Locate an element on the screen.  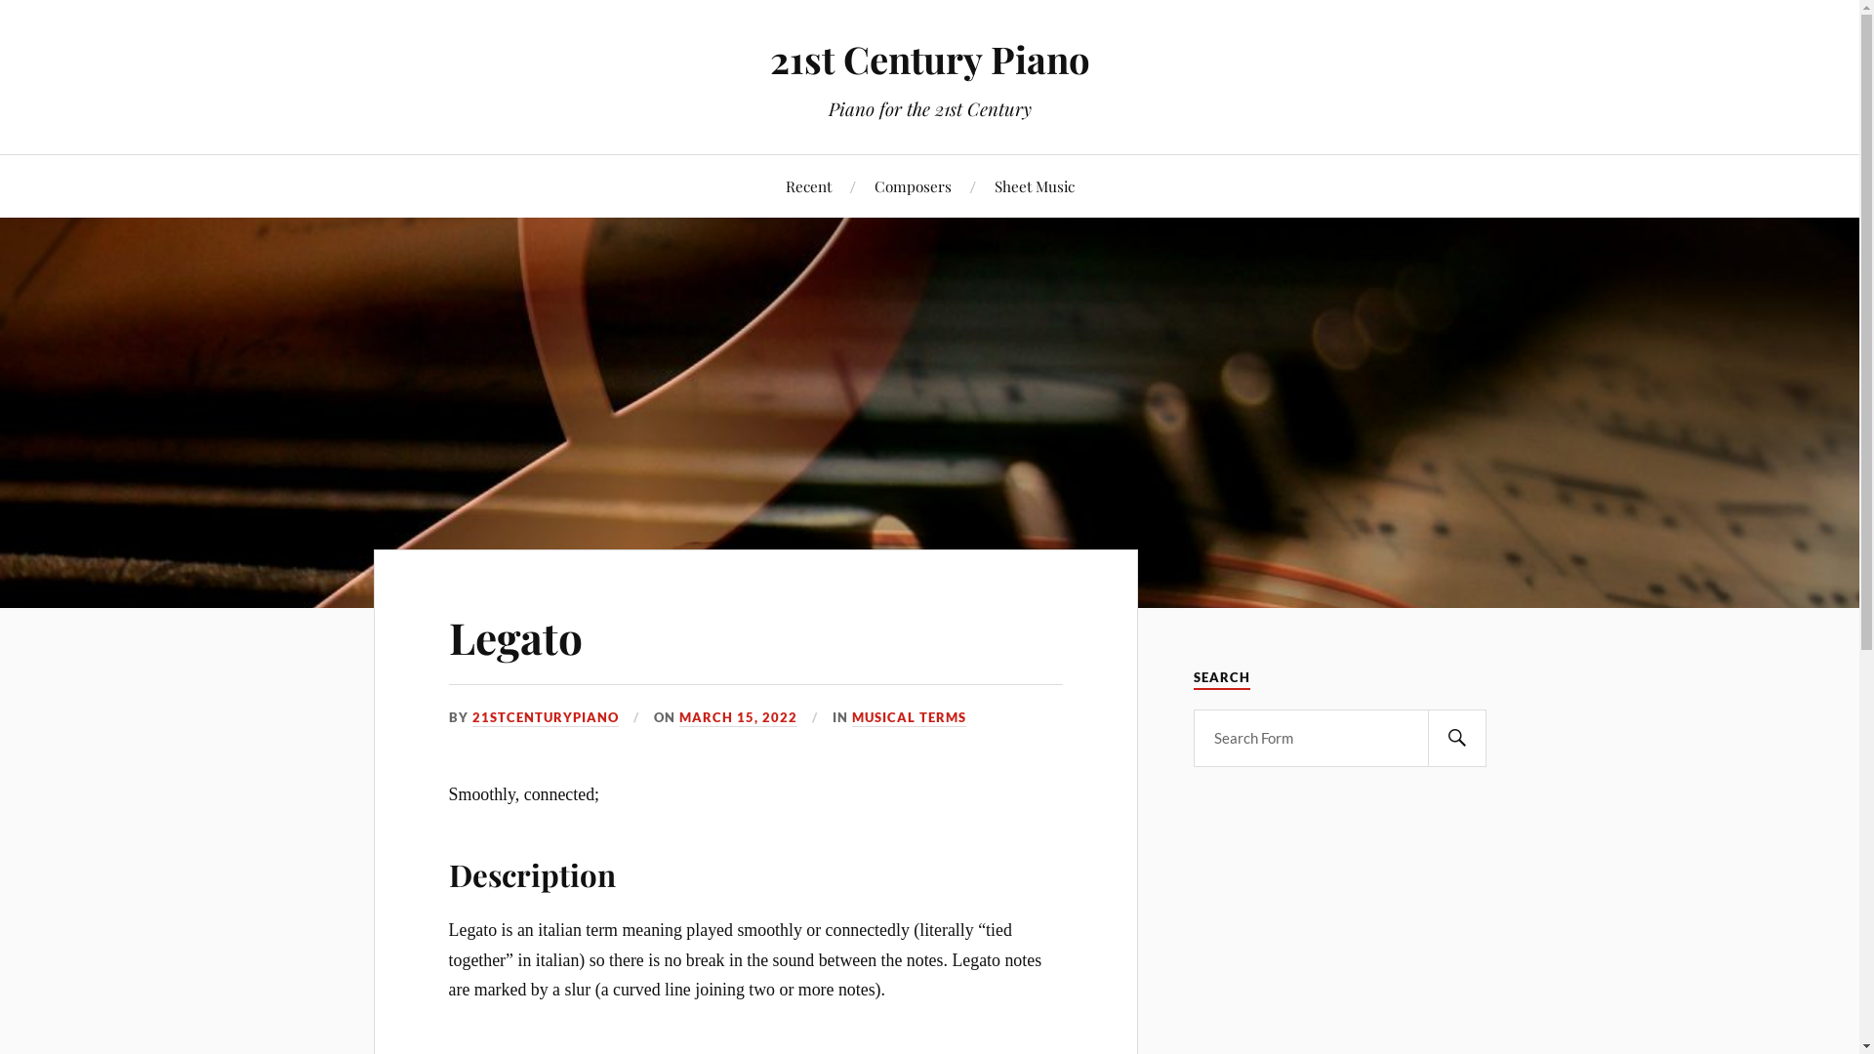
21STCENTURYPIANO is located at coordinates (546, 718).